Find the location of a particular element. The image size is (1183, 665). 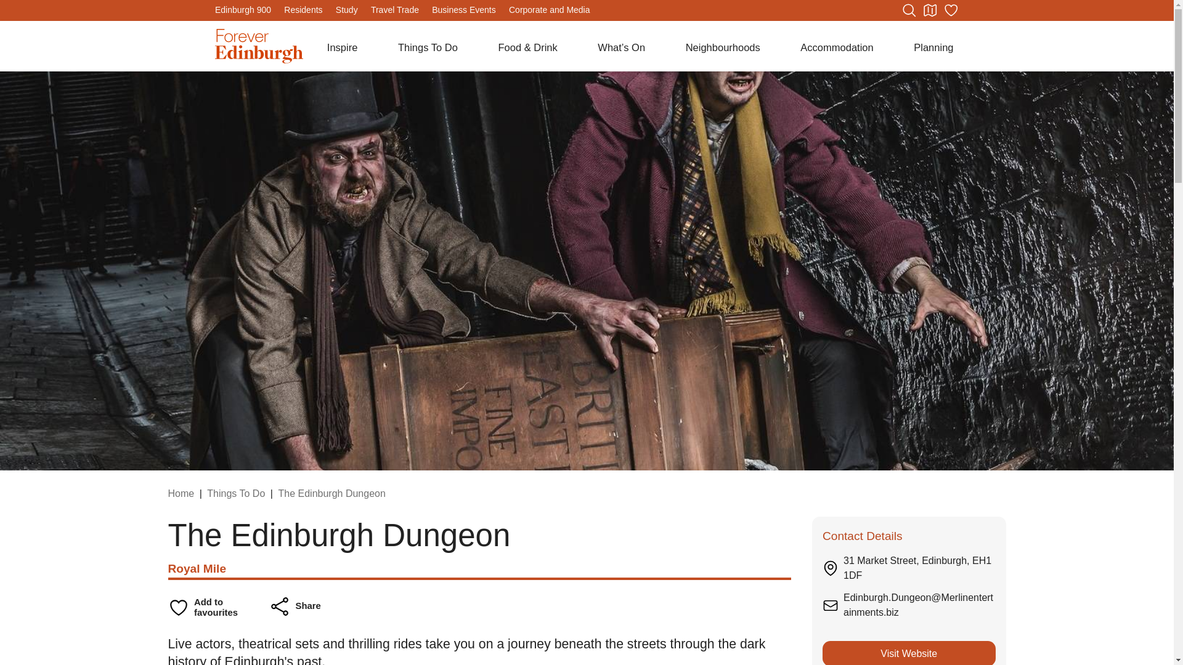

Corporate and Media is located at coordinates (550, 9).